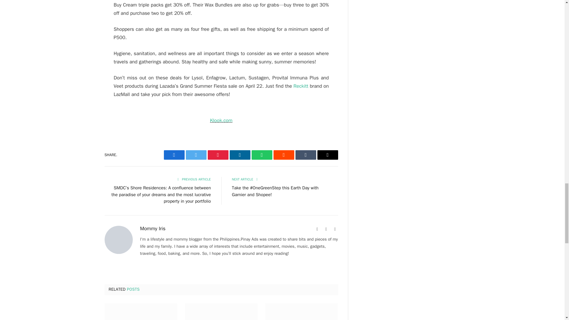 The width and height of the screenshot is (569, 320). I want to click on Share on Facebook, so click(174, 155).